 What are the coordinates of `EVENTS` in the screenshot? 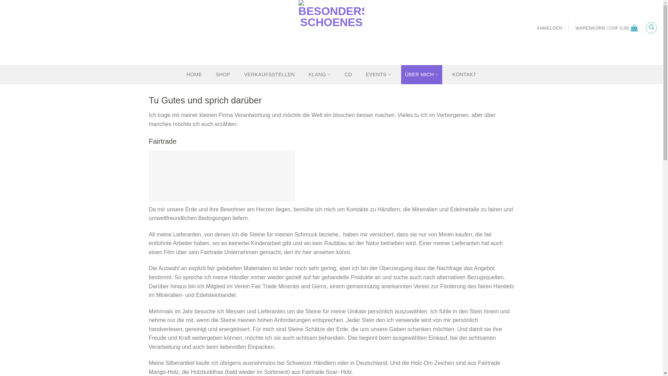 It's located at (378, 75).